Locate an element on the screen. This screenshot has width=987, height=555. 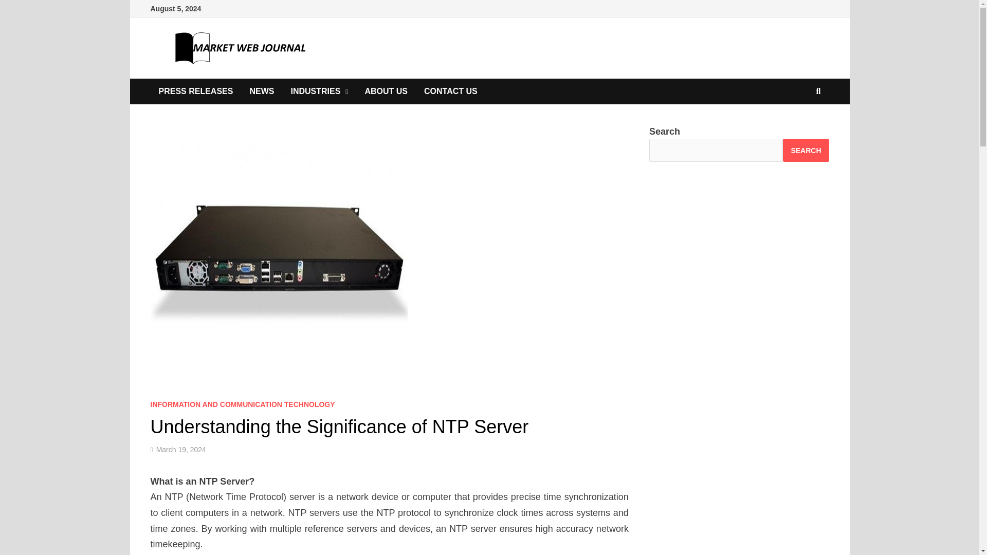
ABOUT US is located at coordinates (386, 91).